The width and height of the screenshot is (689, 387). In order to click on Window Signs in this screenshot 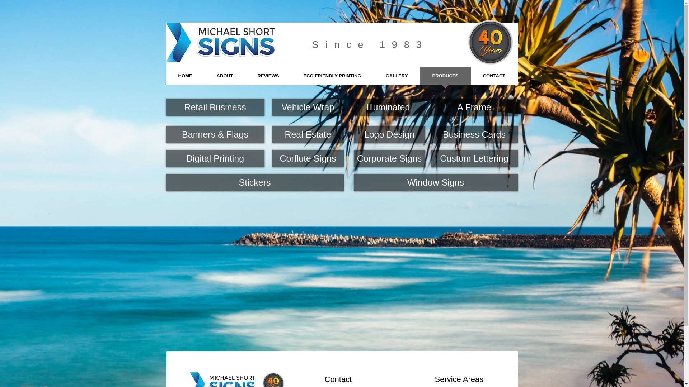, I will do `click(436, 182)`.